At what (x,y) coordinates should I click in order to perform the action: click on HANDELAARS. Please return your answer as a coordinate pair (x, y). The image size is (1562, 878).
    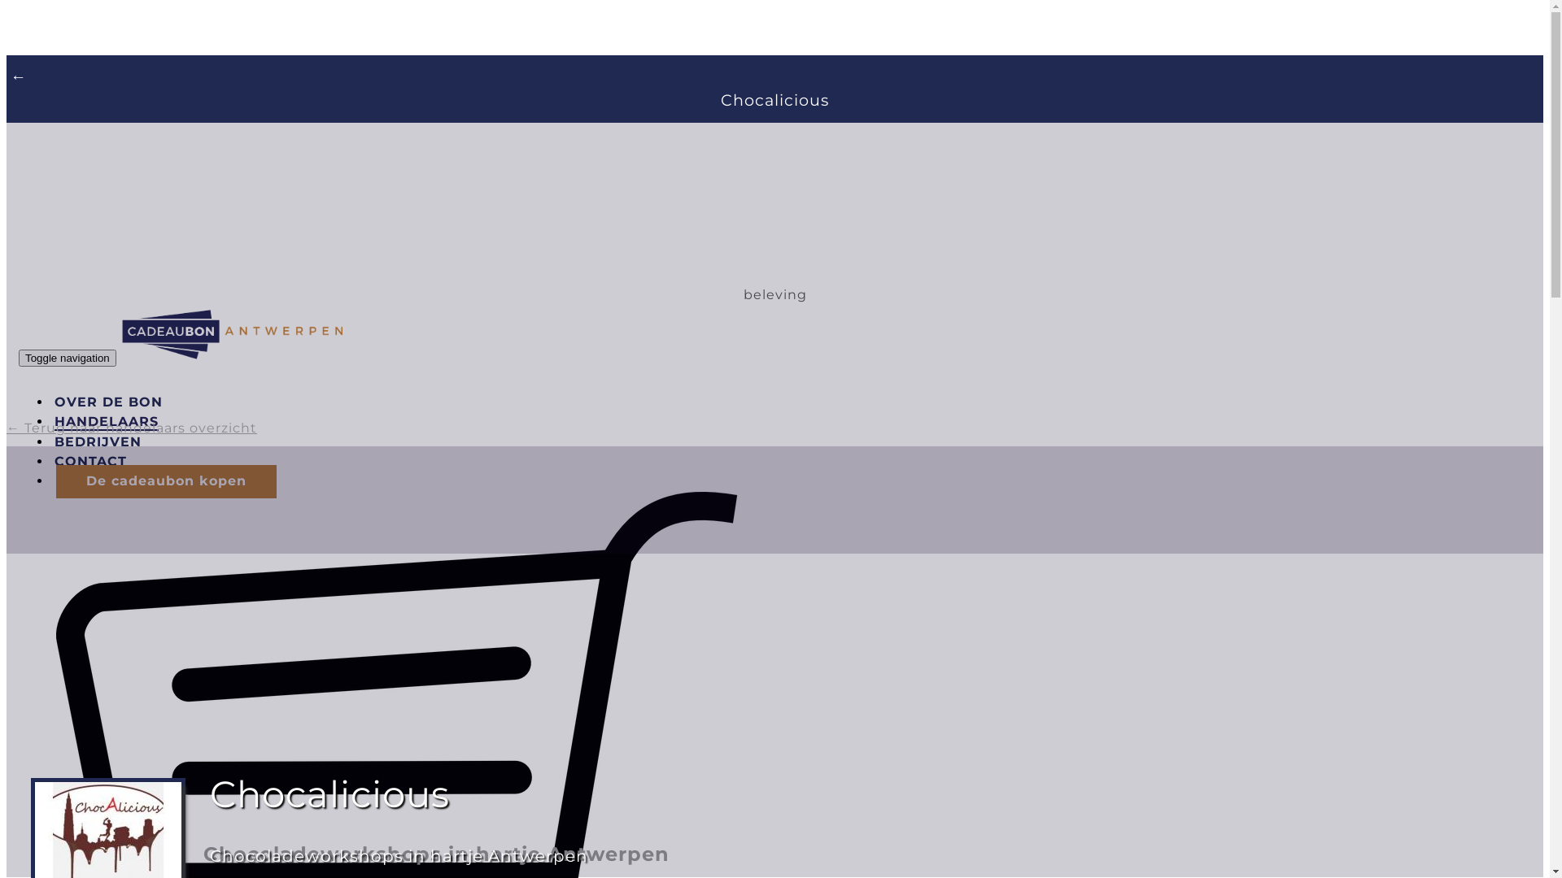
    Looking at the image, I should click on (107, 418).